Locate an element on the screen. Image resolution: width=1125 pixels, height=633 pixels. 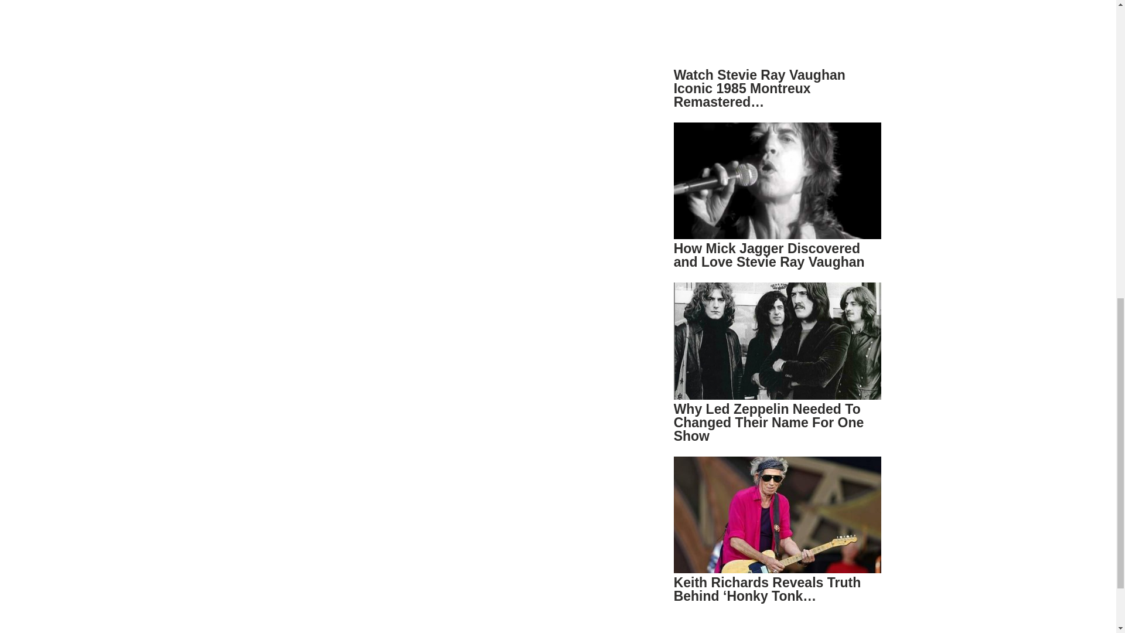
Why Led Zeppelin Needed To Changed Their Name For One Show is located at coordinates (769, 422).